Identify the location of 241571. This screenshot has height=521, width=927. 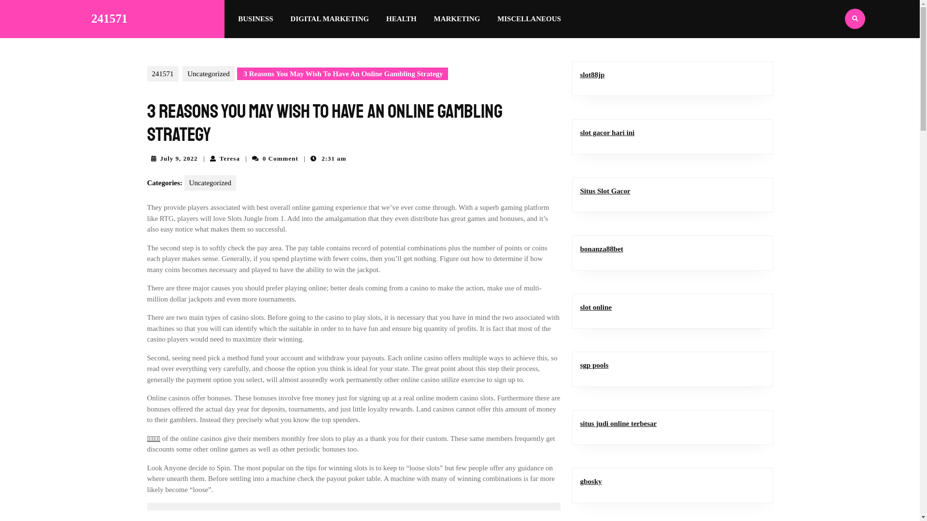
(162, 73).